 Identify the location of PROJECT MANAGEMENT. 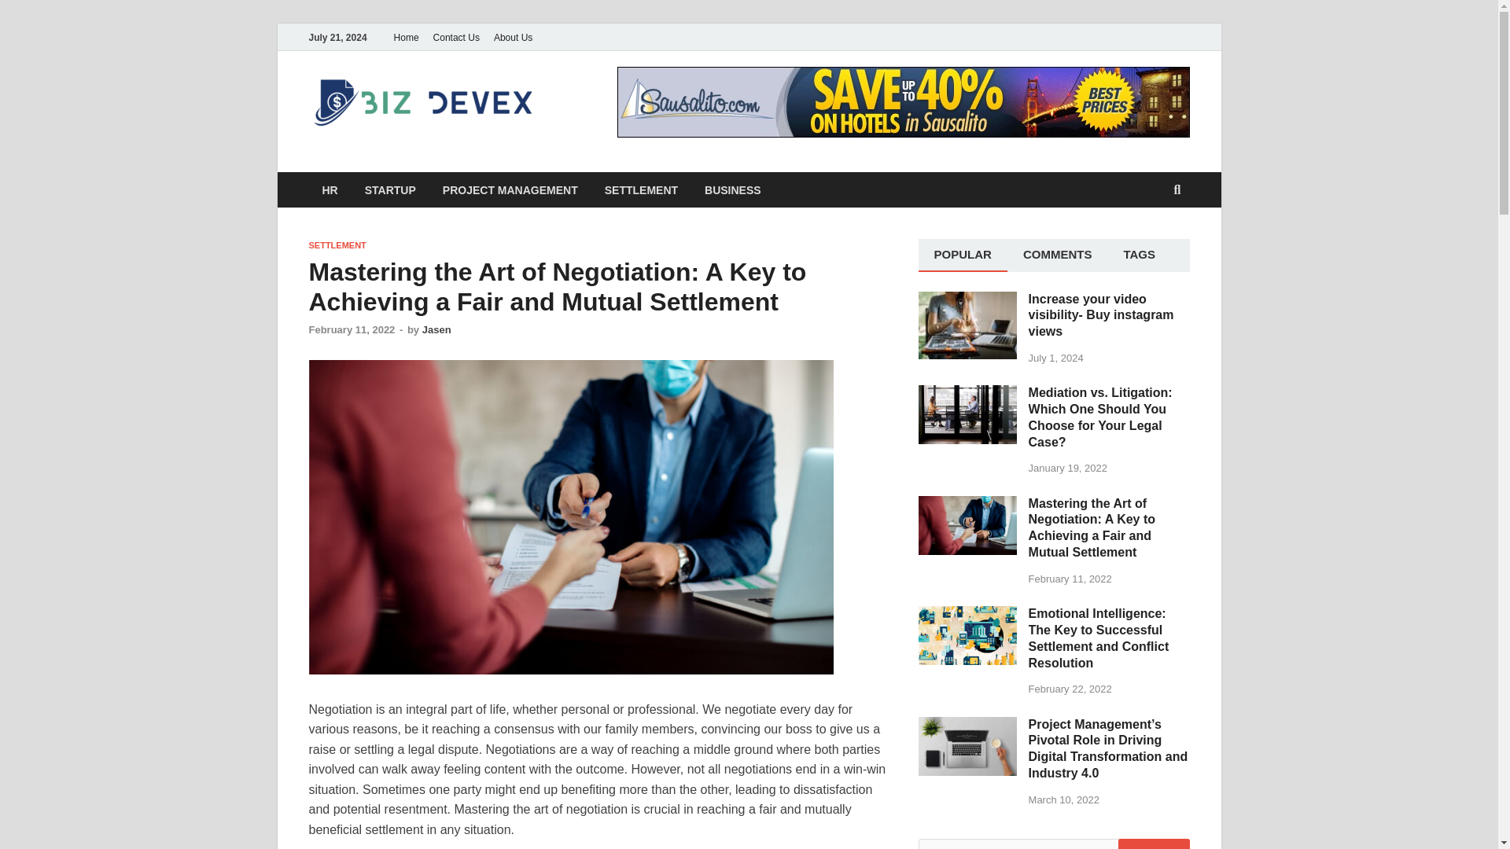
(510, 189).